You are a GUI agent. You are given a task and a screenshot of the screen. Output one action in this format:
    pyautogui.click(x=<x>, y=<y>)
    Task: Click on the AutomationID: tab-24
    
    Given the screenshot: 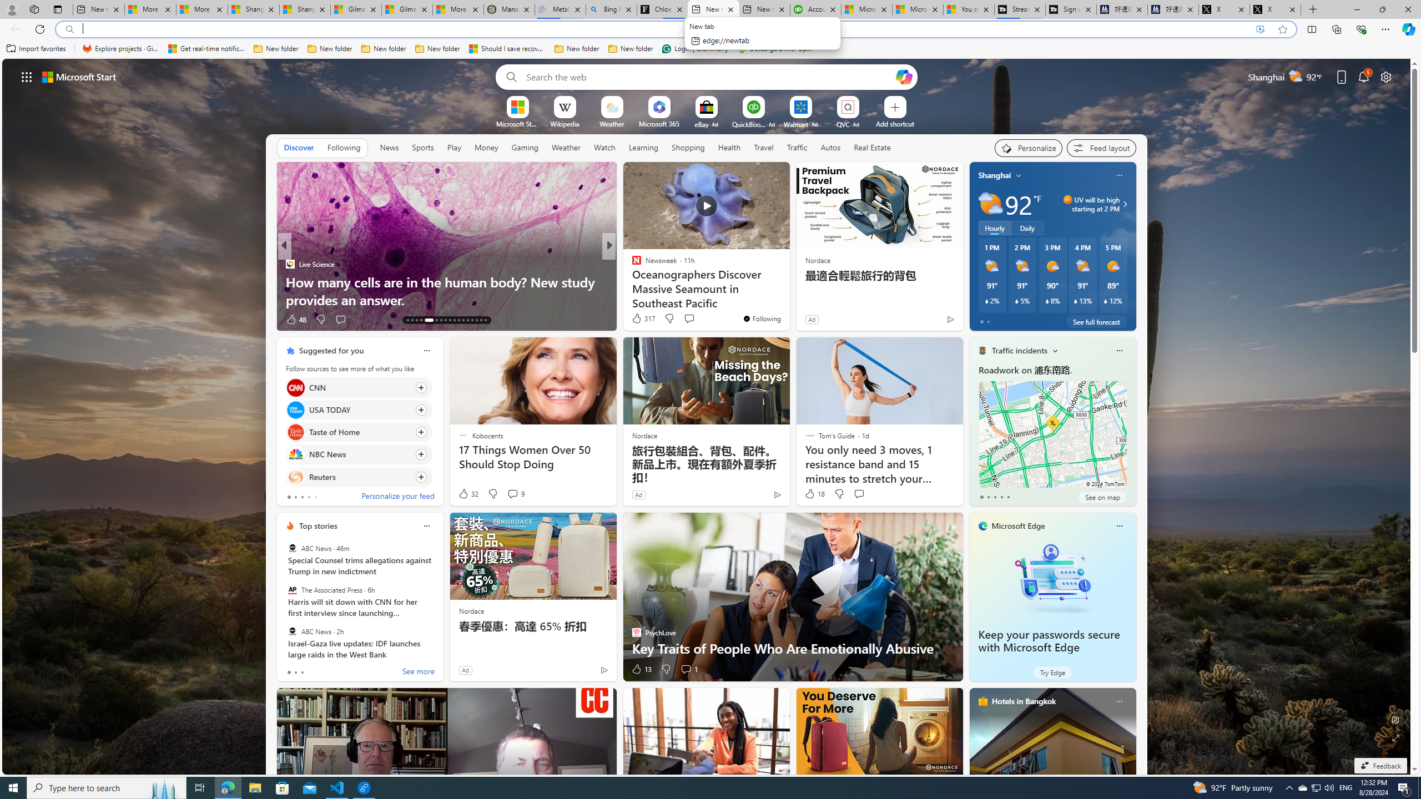 What is the action you would take?
    pyautogui.click(x=463, y=320)
    